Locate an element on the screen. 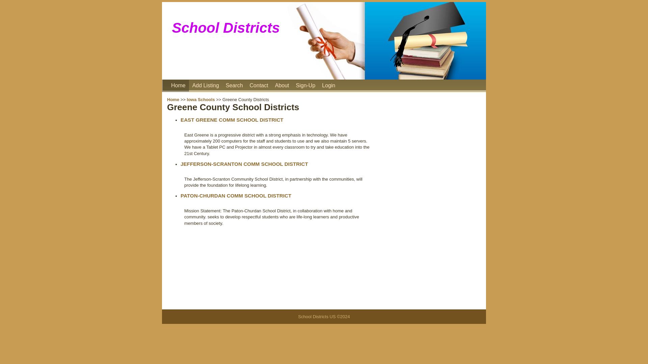 This screenshot has width=648, height=364. School Districts is located at coordinates (178, 86).